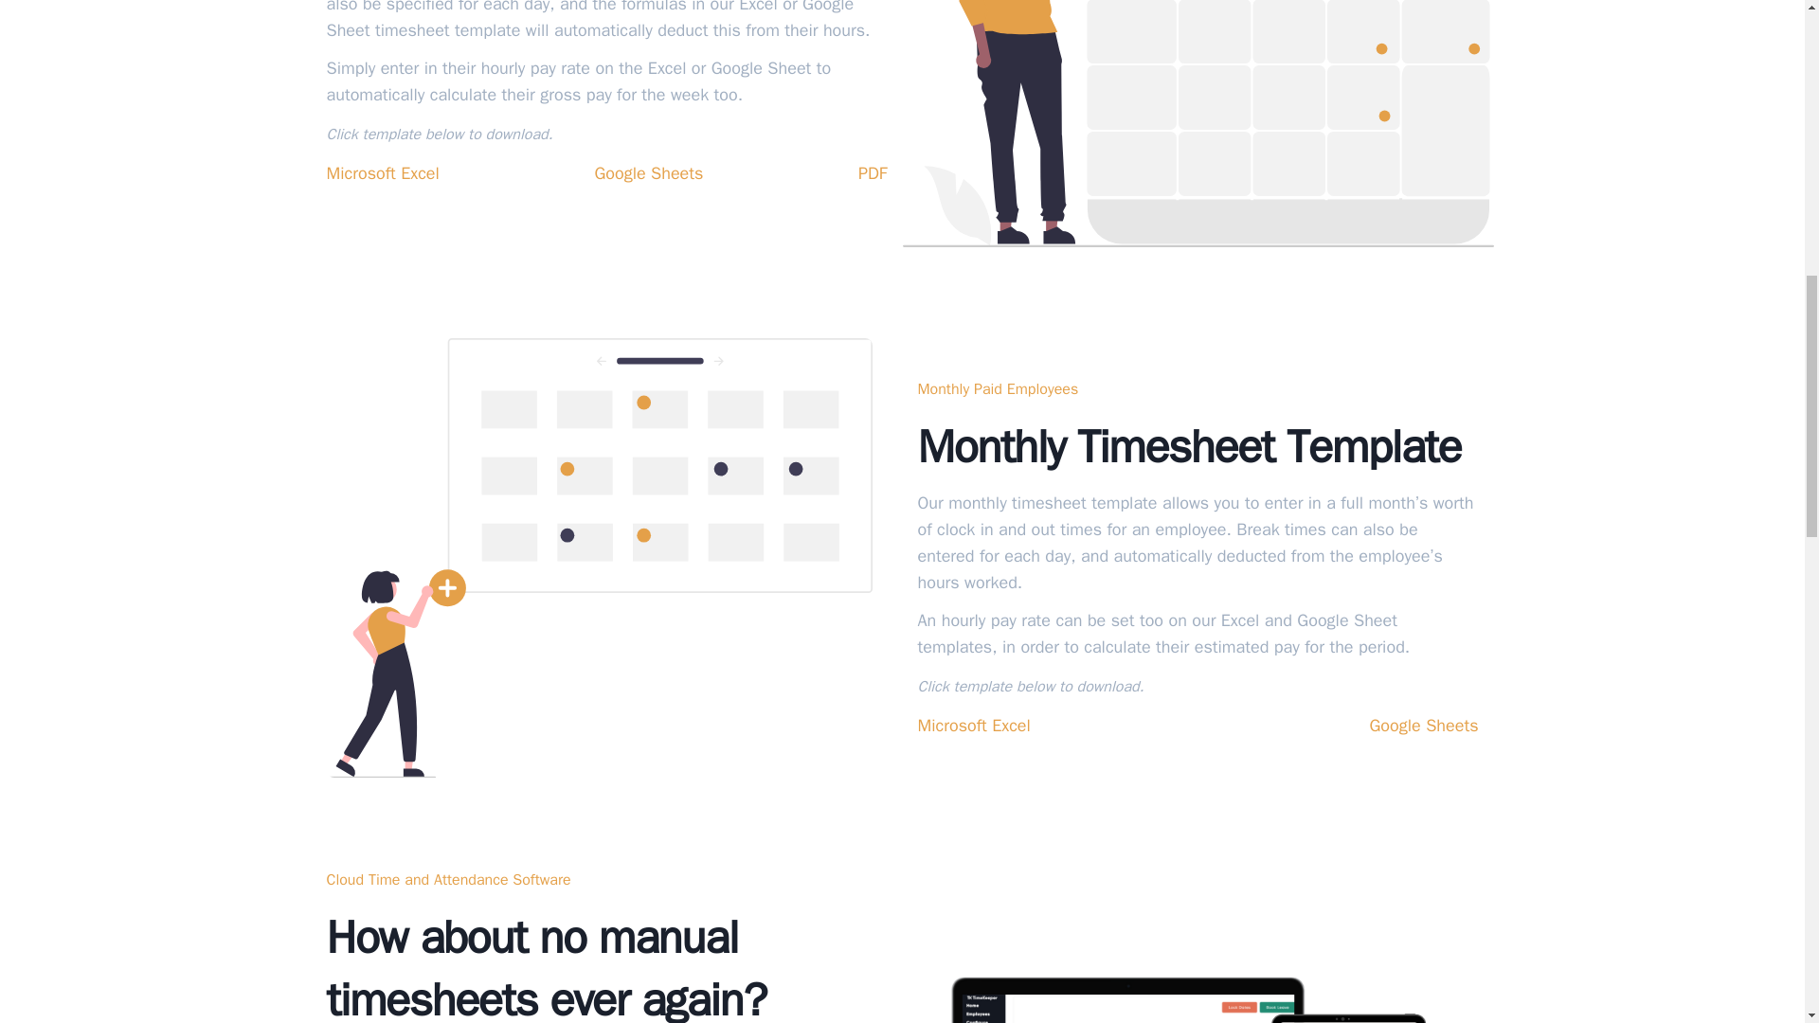 Image resolution: width=1819 pixels, height=1023 pixels. I want to click on Microsoft Excel, so click(381, 172).